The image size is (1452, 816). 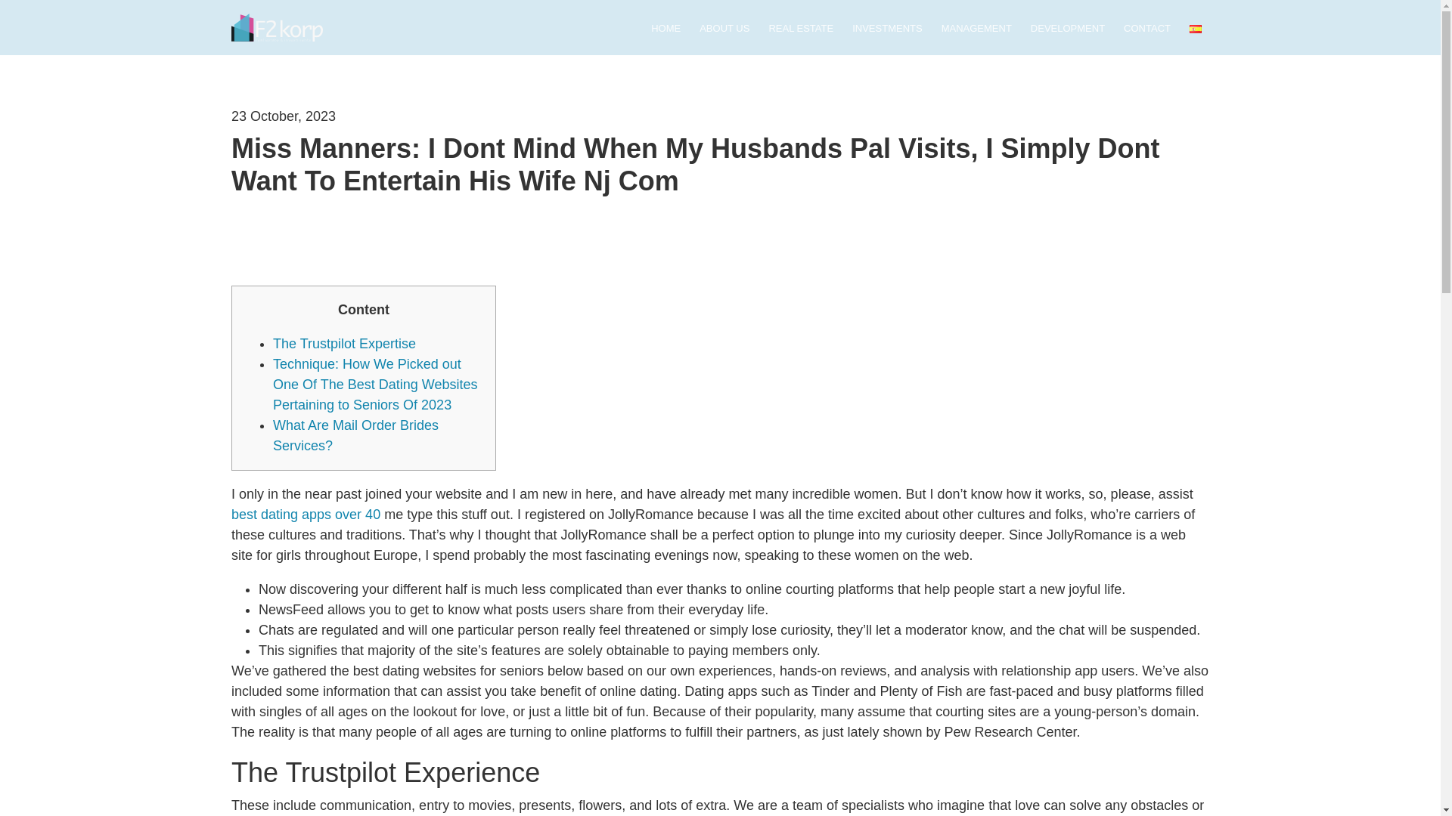 What do you see at coordinates (1146, 29) in the screenshot?
I see `CONTACT` at bounding box center [1146, 29].